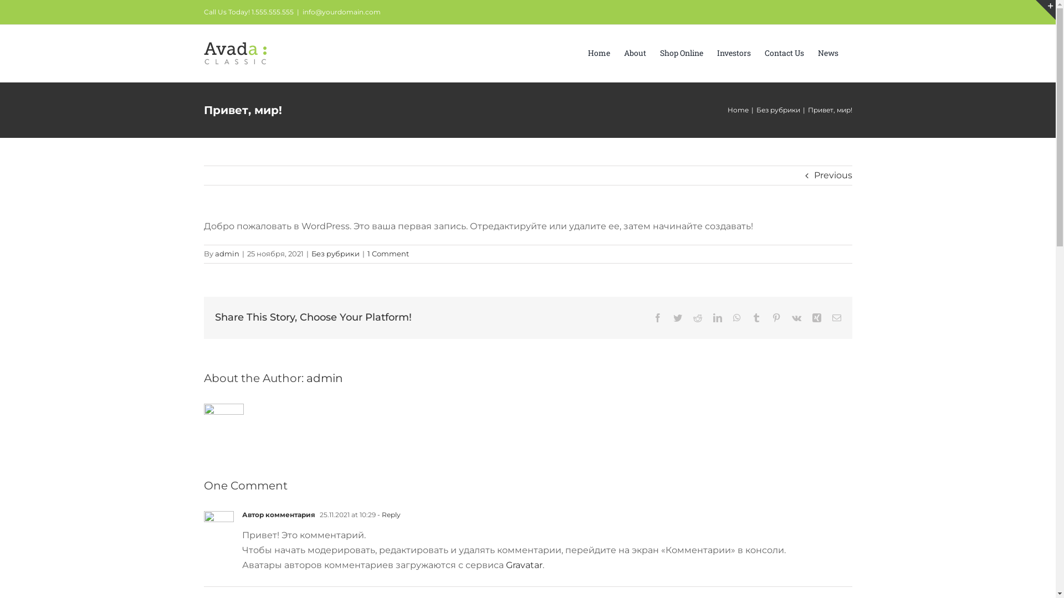 The height and width of the screenshot is (598, 1064). I want to click on Previous, so click(832, 176).